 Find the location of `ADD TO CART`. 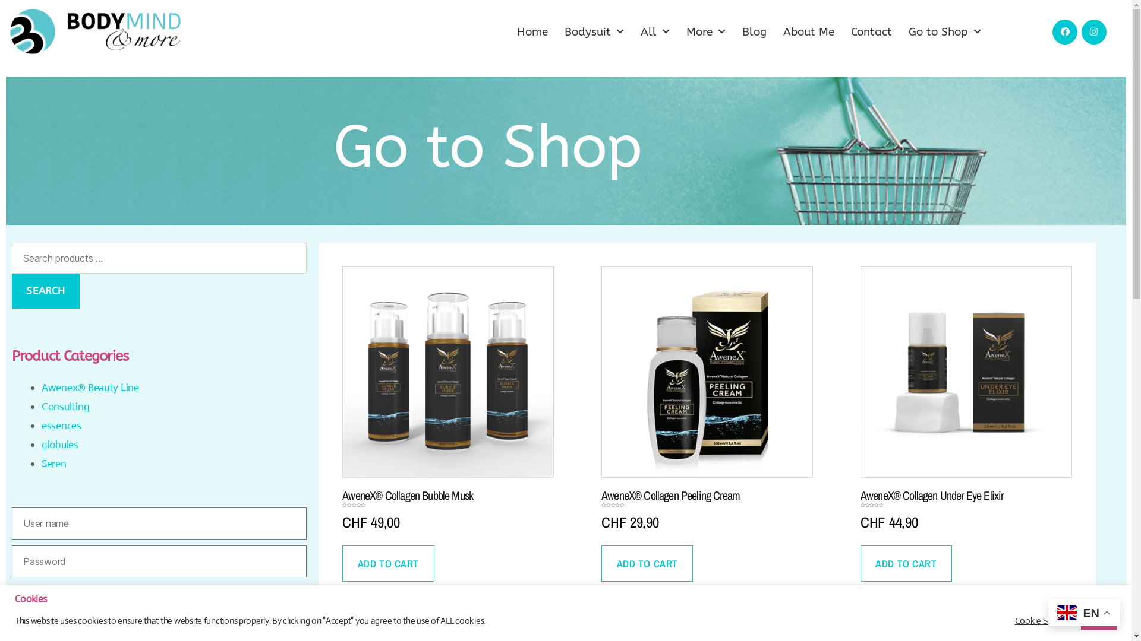

ADD TO CART is located at coordinates (388, 564).